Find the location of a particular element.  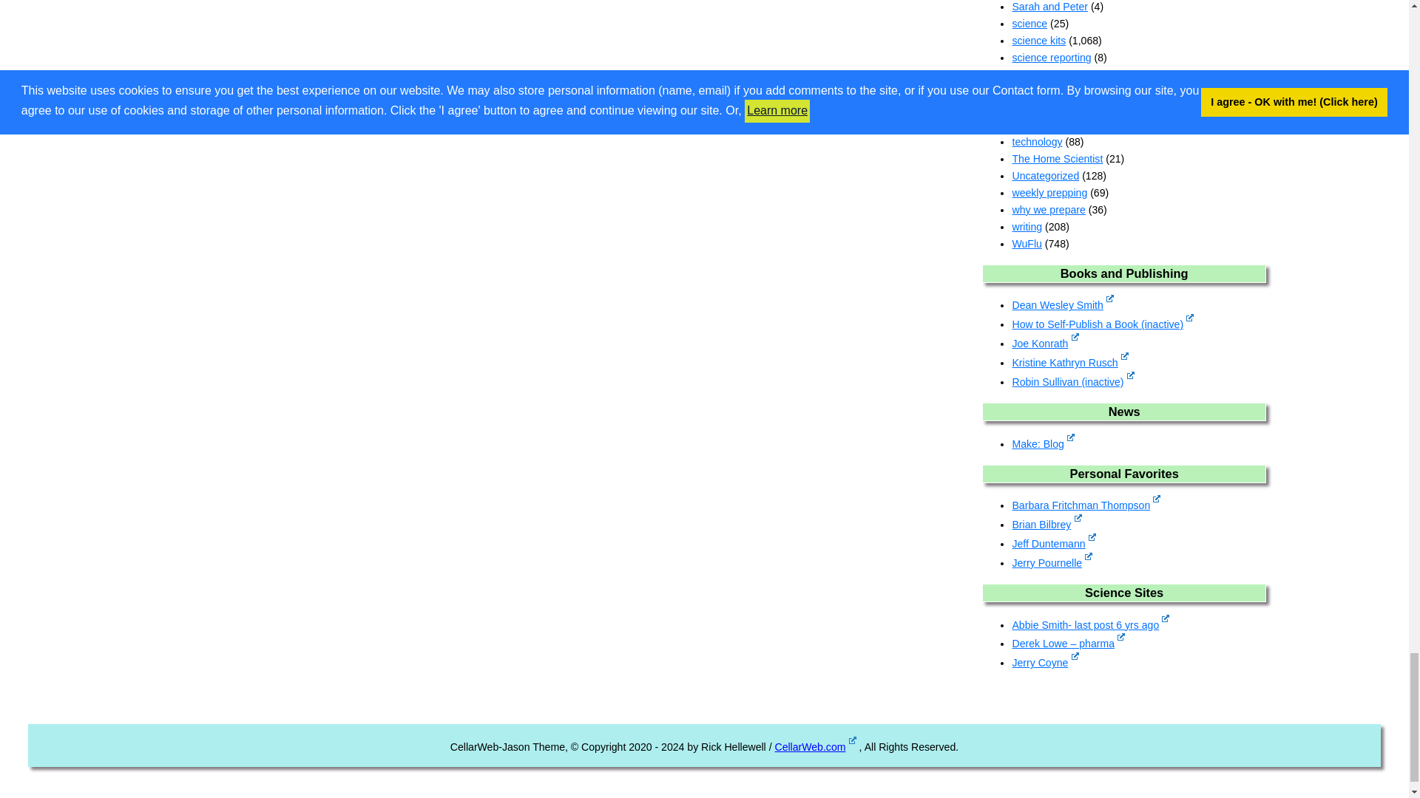

Last updated 5 yrs ago is located at coordinates (1102, 324).